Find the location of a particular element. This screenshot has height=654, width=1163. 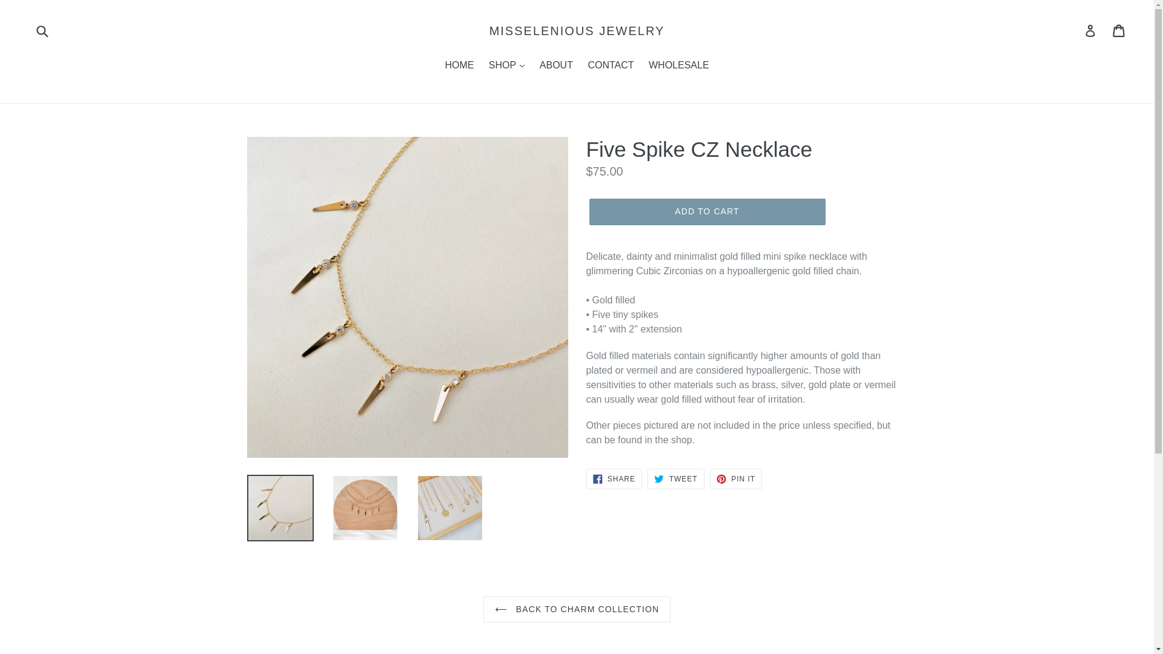

HOME is located at coordinates (459, 67).